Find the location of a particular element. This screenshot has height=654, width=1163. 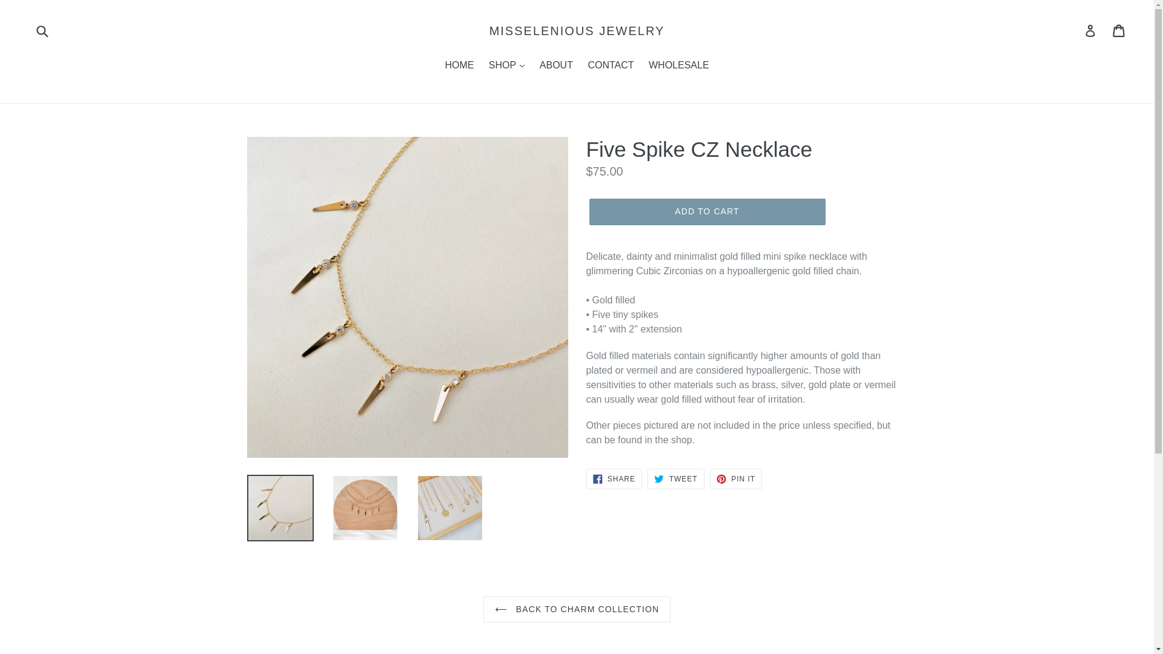

HOME is located at coordinates (459, 67).